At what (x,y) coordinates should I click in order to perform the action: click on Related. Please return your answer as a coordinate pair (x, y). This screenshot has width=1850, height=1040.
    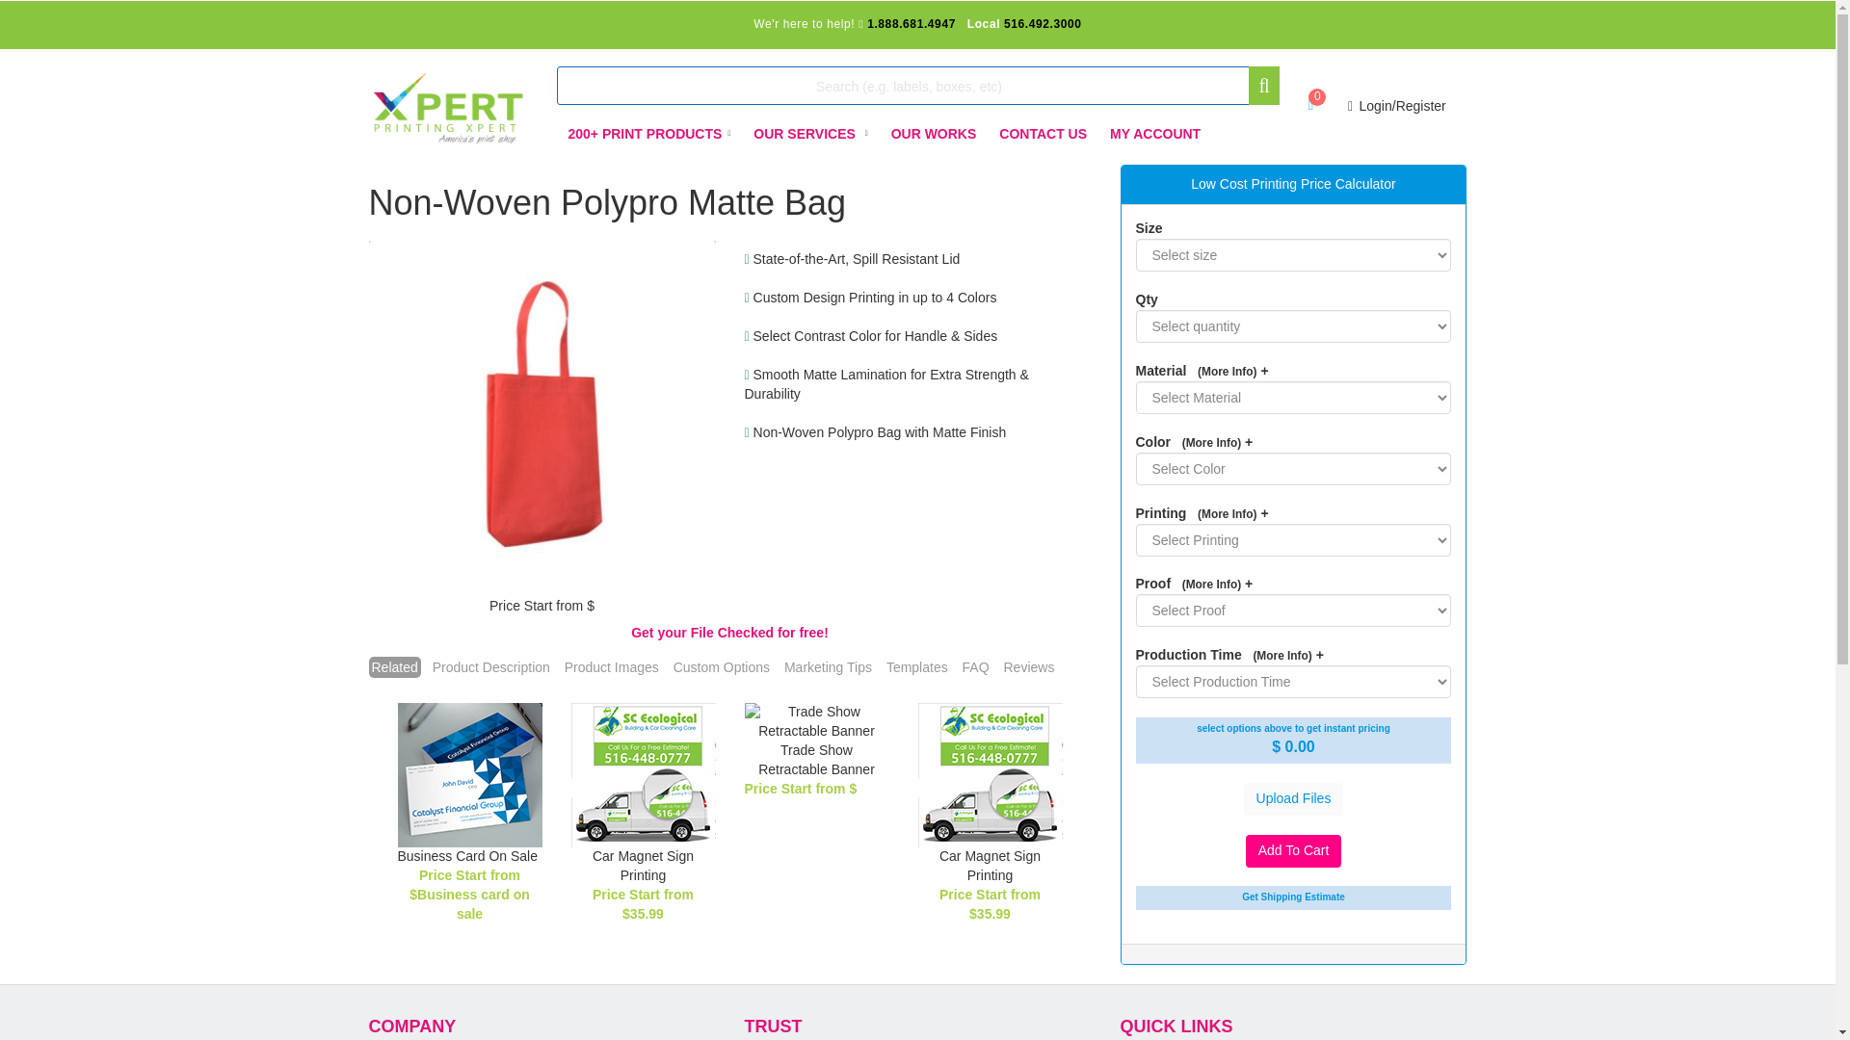
    Looking at the image, I should click on (393, 666).